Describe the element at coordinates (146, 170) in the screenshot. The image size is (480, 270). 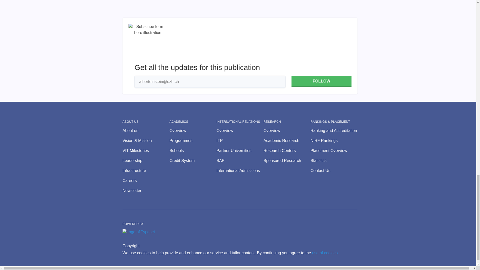
I see `Infrastructure` at that location.